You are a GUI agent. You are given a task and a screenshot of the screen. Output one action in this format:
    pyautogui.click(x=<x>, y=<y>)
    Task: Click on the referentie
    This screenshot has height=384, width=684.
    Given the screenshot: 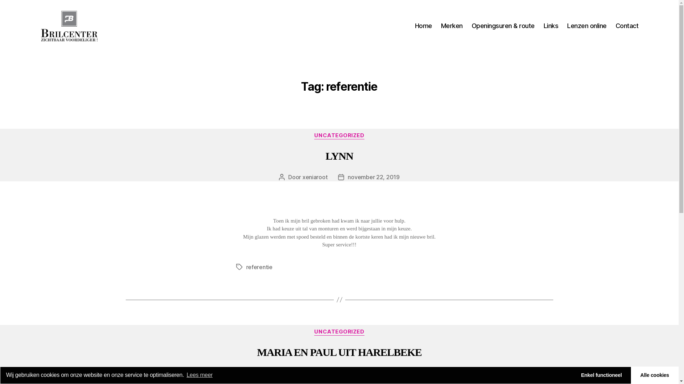 What is the action you would take?
    pyautogui.click(x=259, y=267)
    